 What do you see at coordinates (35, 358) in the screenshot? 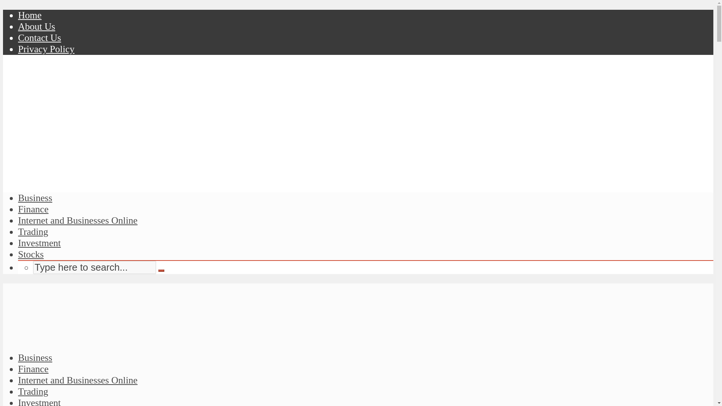
I see `Business` at bounding box center [35, 358].